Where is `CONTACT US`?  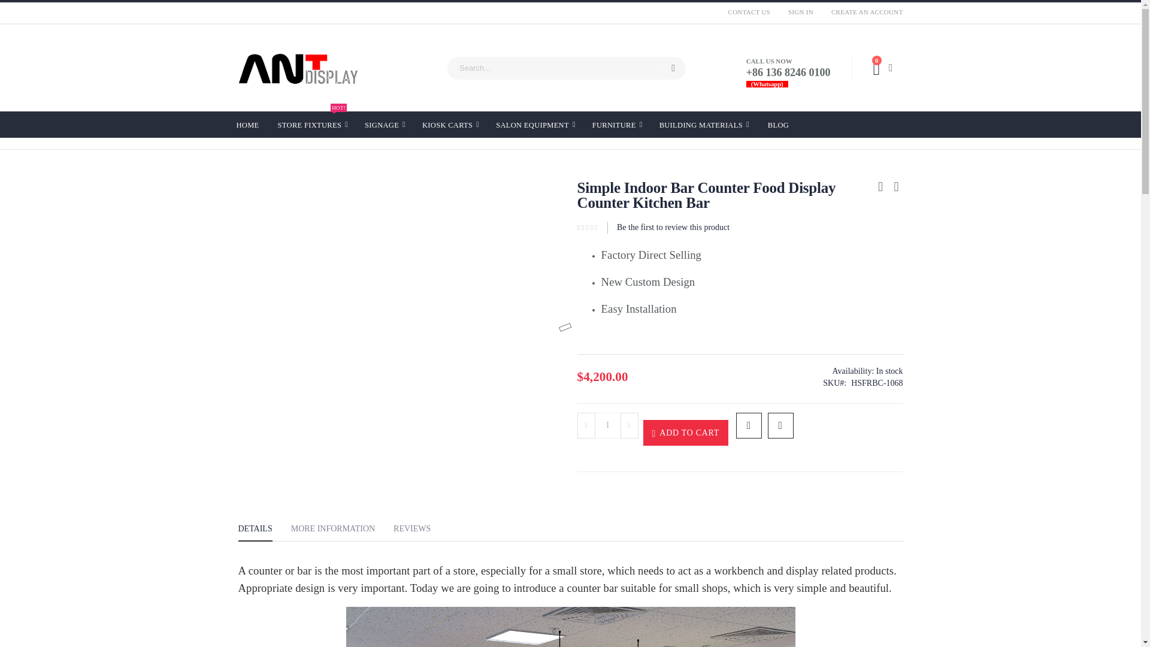
CONTACT US is located at coordinates (313, 125).